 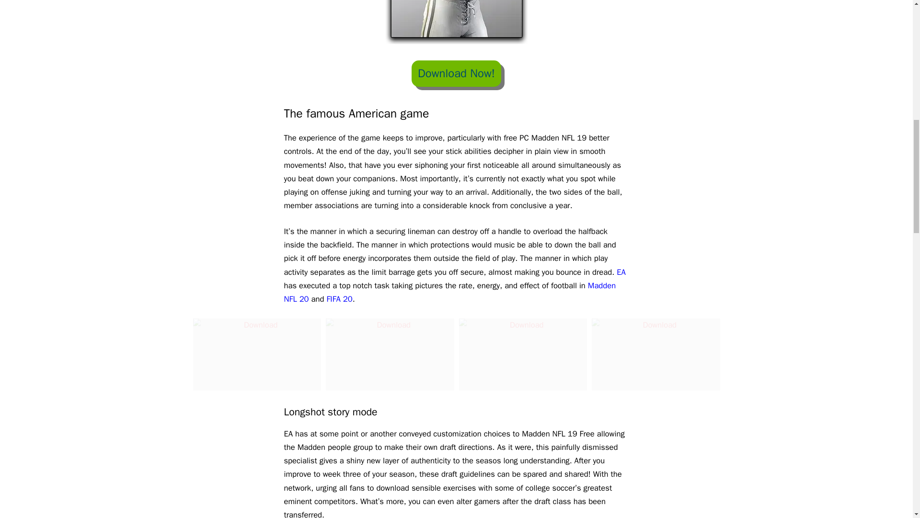 I want to click on Madden NFL 19 PC download 2, so click(x=257, y=354).